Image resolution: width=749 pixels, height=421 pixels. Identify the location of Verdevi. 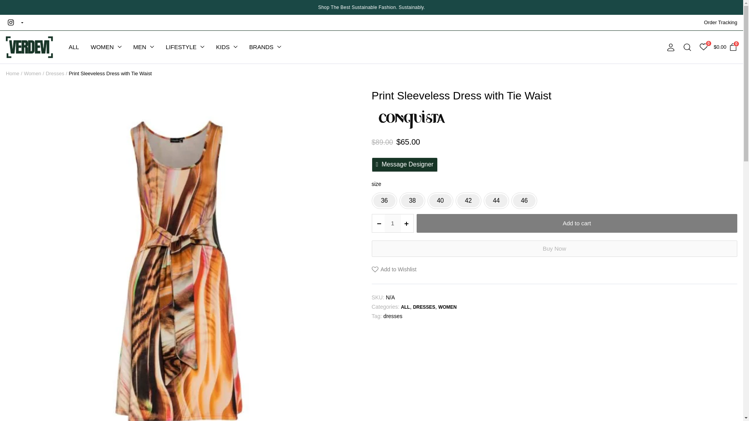
(30, 47).